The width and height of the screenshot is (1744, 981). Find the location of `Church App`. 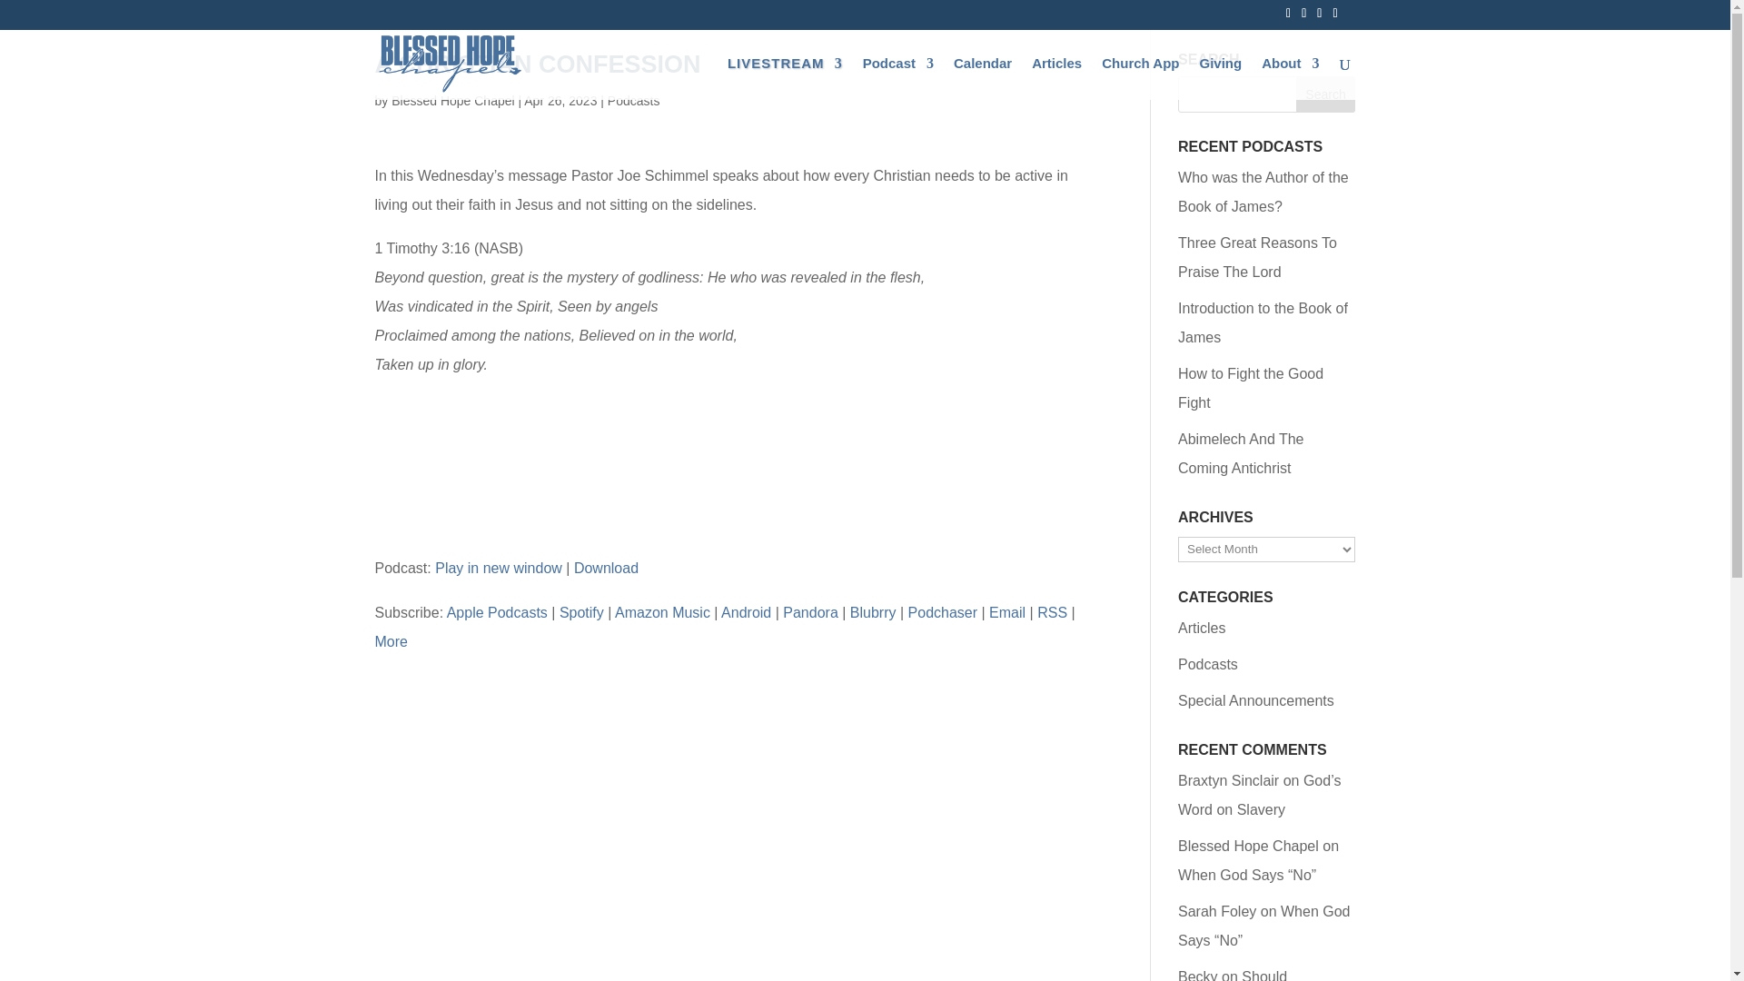

Church App is located at coordinates (1140, 78).